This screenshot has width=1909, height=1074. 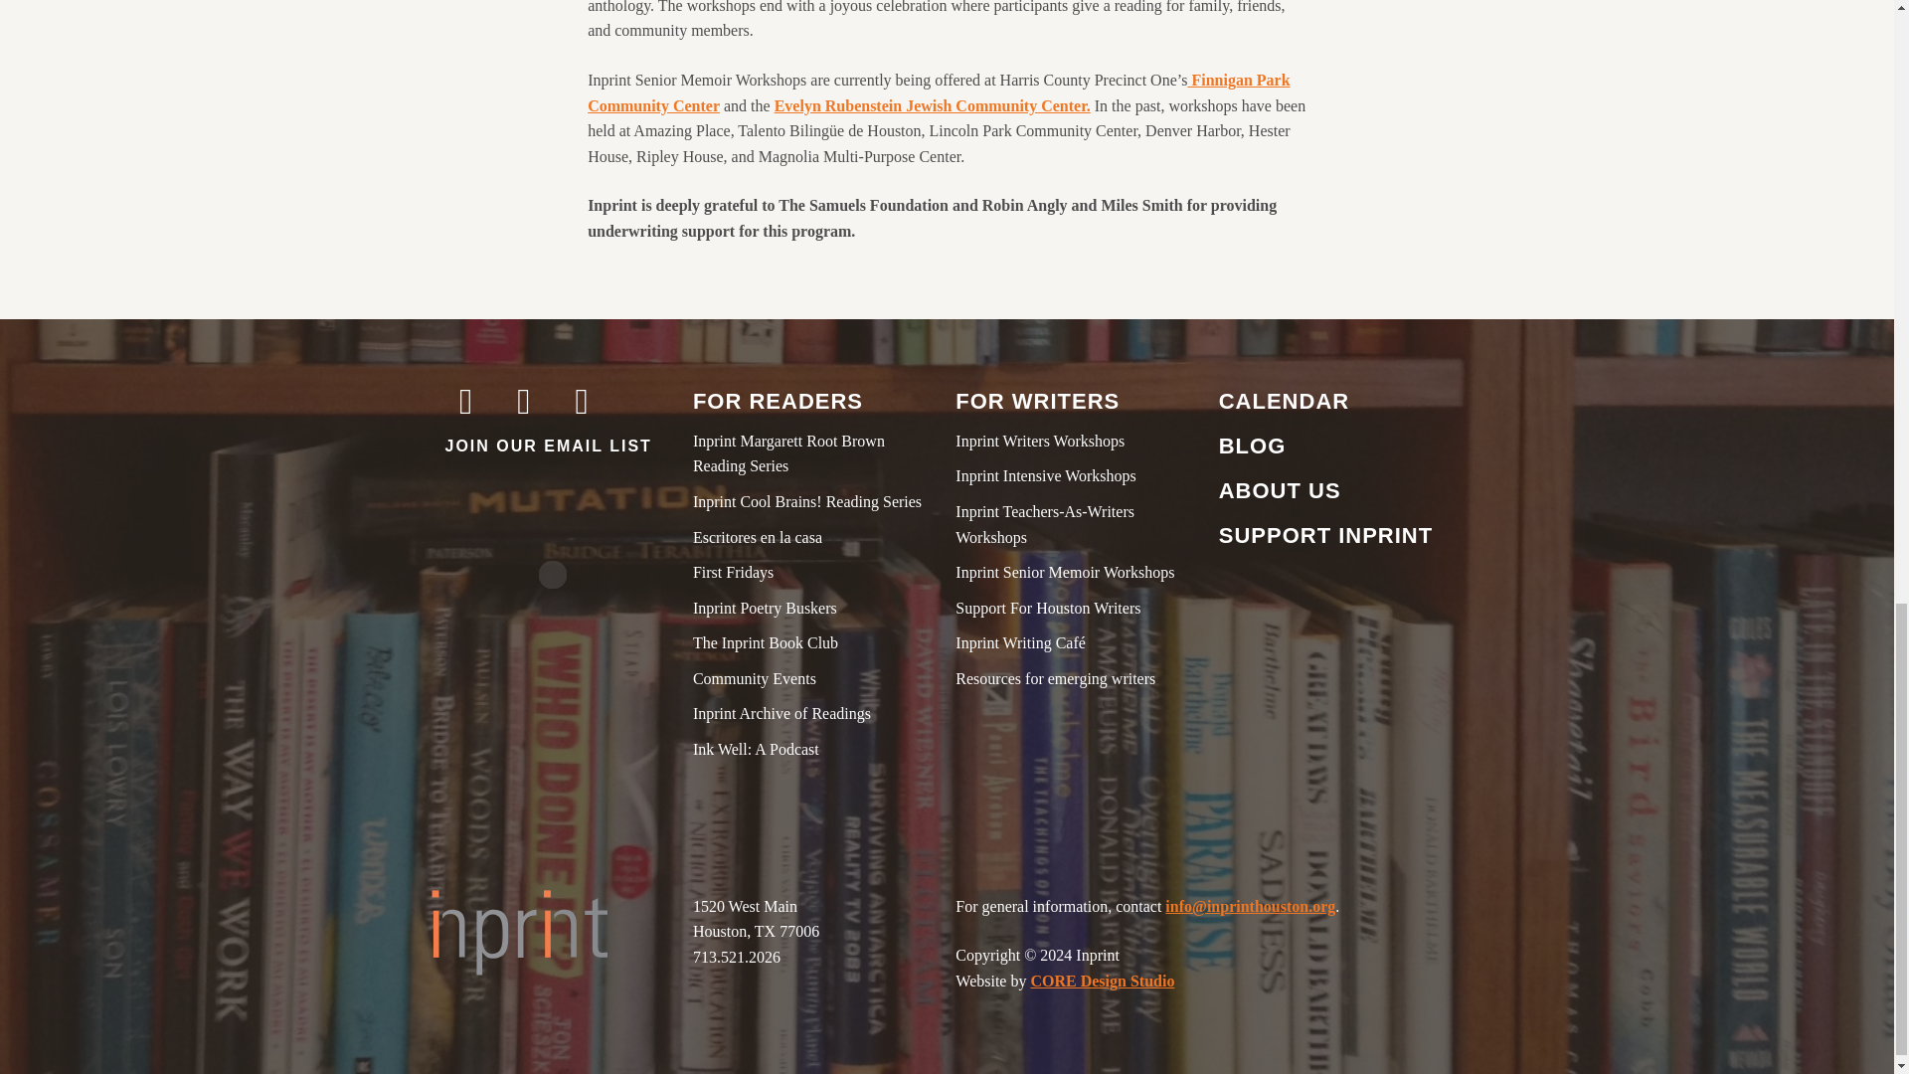 I want to click on Finnigan Park Community Center, so click(x=939, y=92).